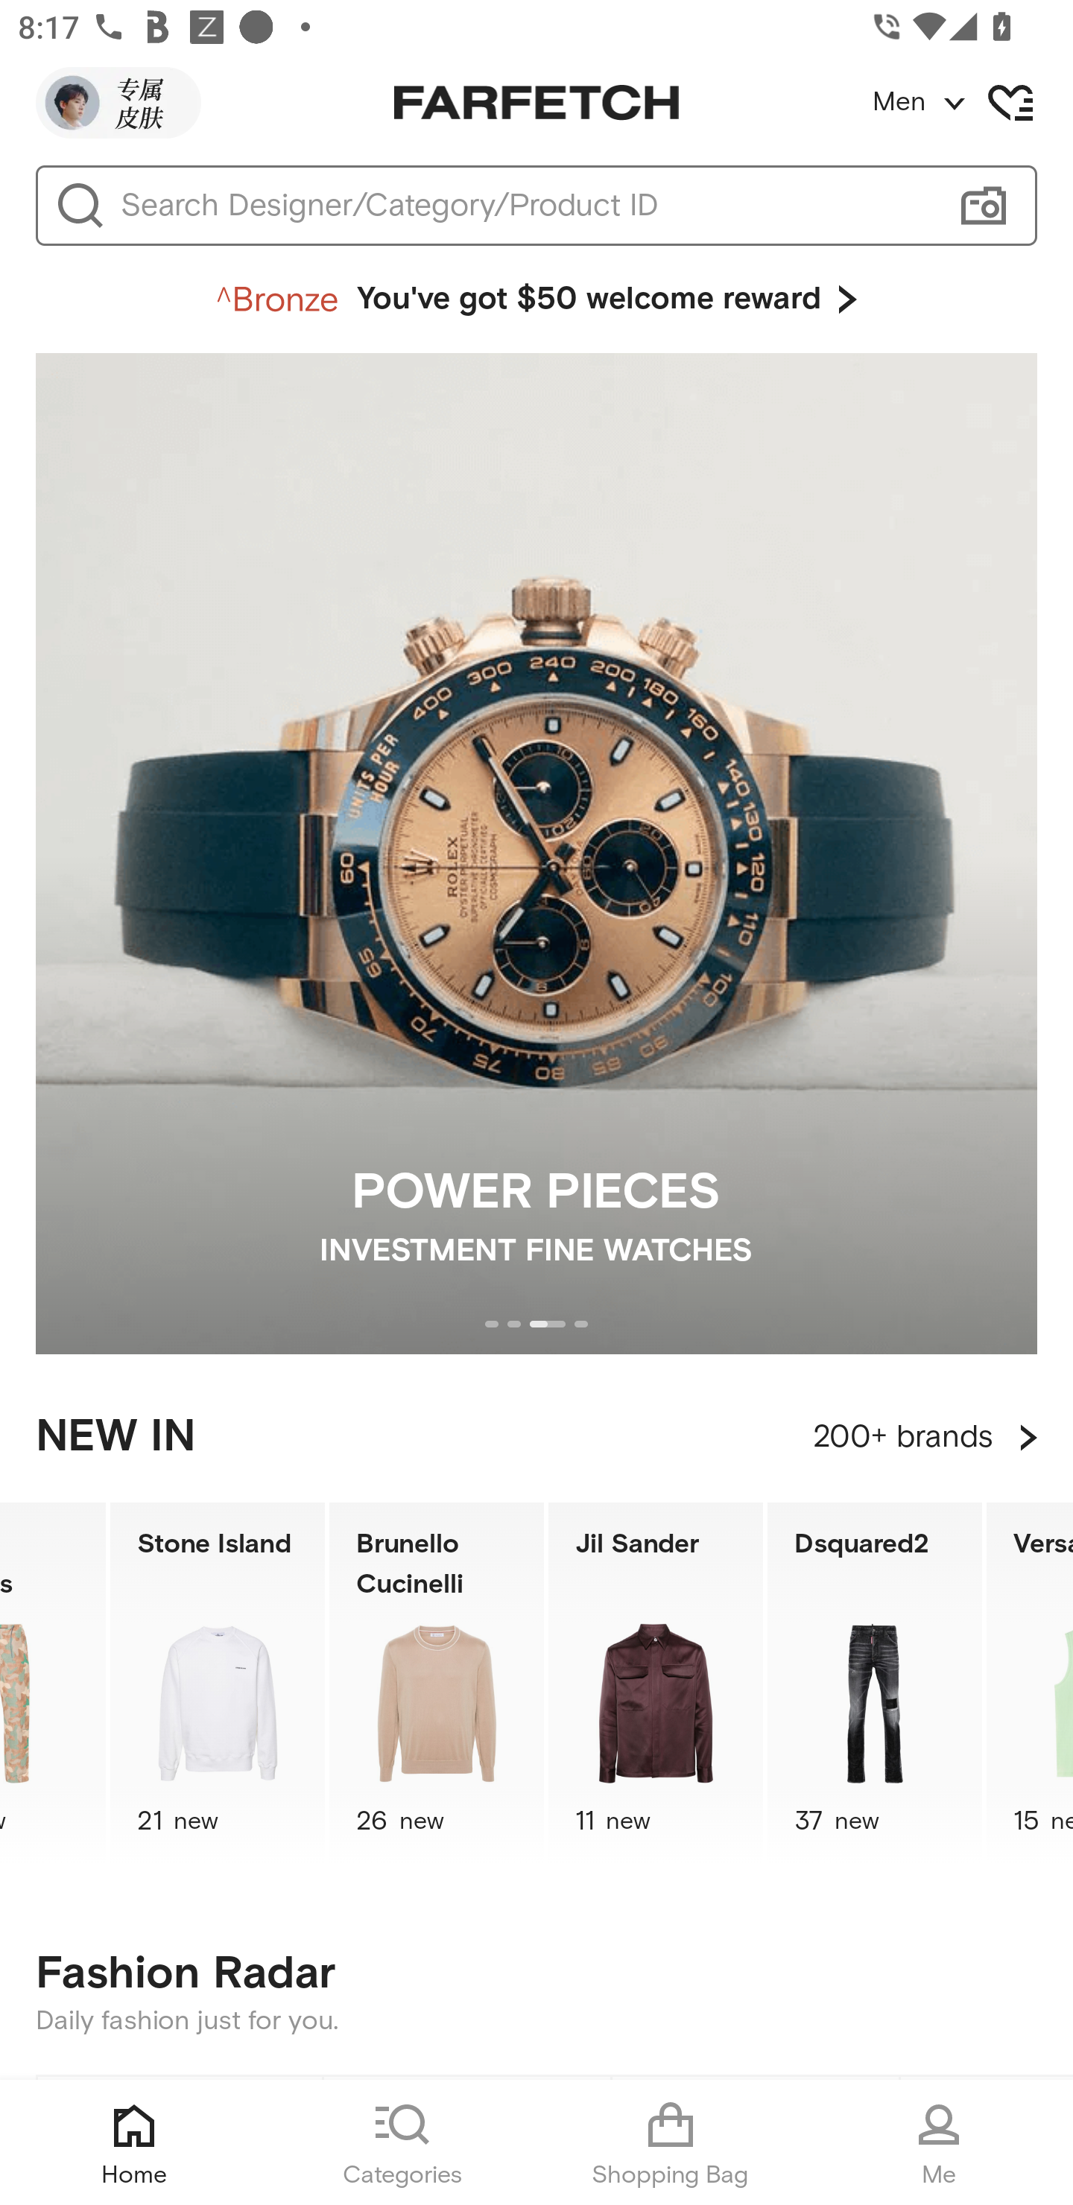  Describe the element at coordinates (525, 206) in the screenshot. I see `Search Designer/Category/Product ID` at that location.